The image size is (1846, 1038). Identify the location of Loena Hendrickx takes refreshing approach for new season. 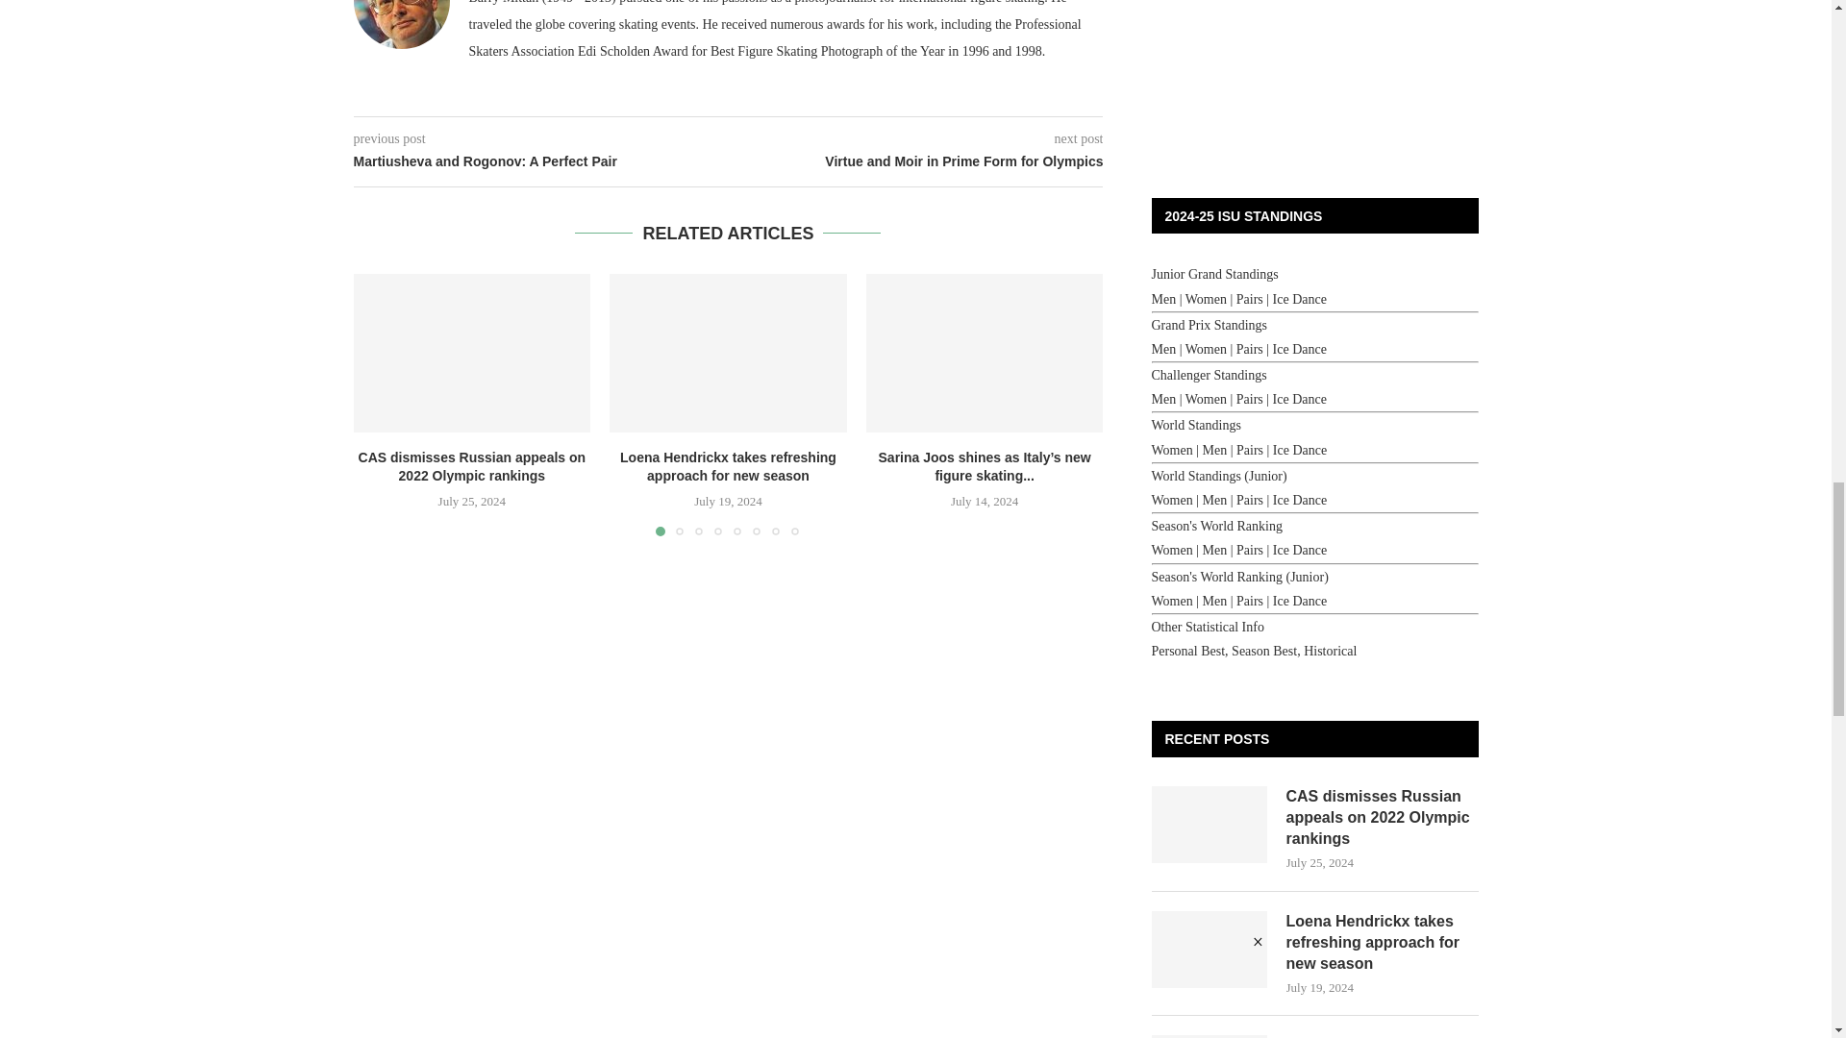
(728, 353).